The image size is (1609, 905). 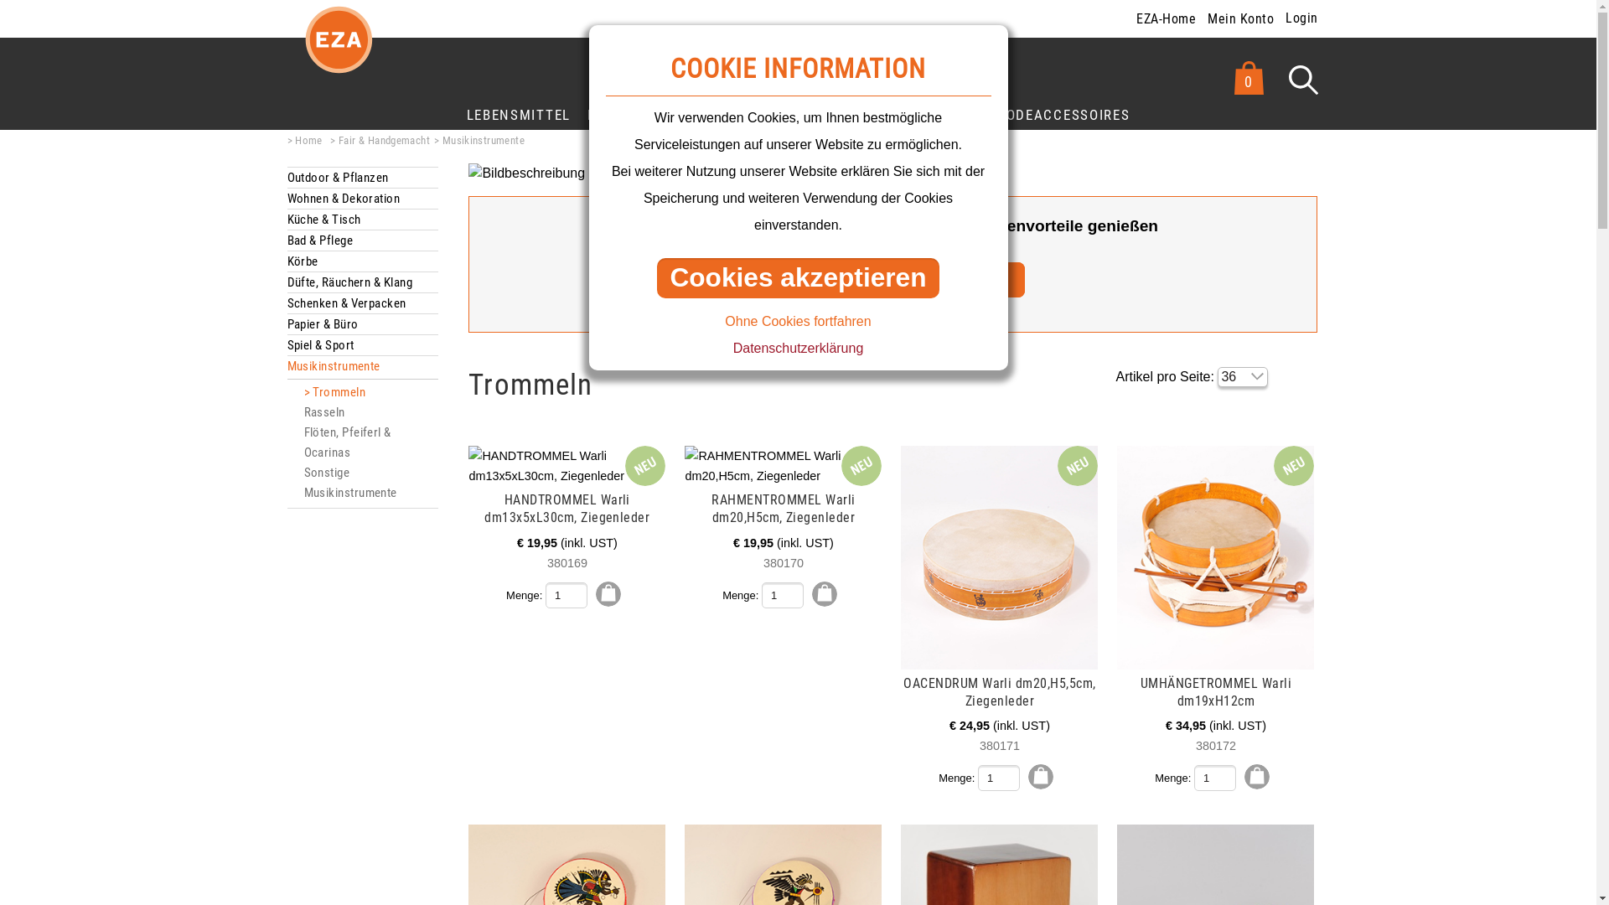 What do you see at coordinates (798, 322) in the screenshot?
I see `Ohne Cookies fortfahren` at bounding box center [798, 322].